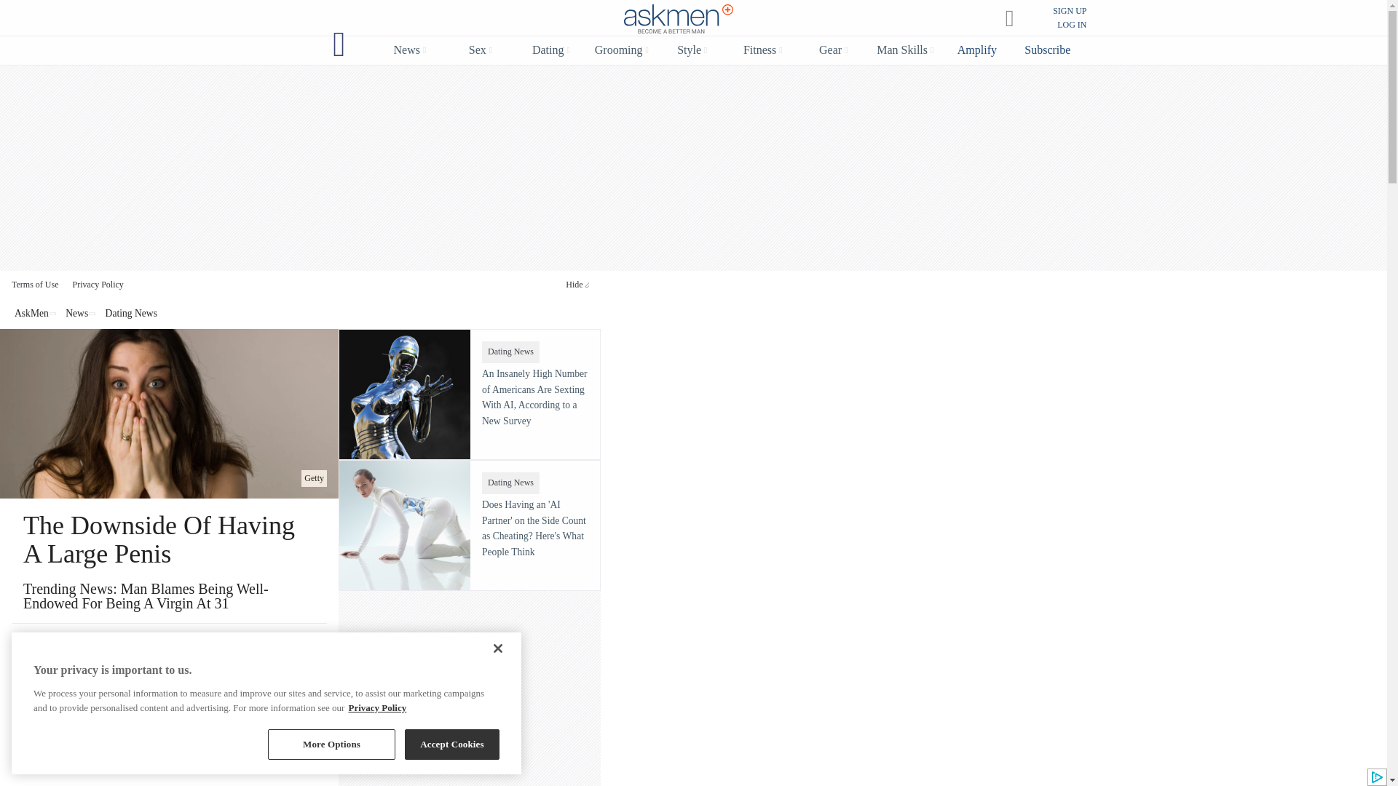 This screenshot has height=786, width=1398. Describe the element at coordinates (1071, 25) in the screenshot. I see `LOG IN` at that location.